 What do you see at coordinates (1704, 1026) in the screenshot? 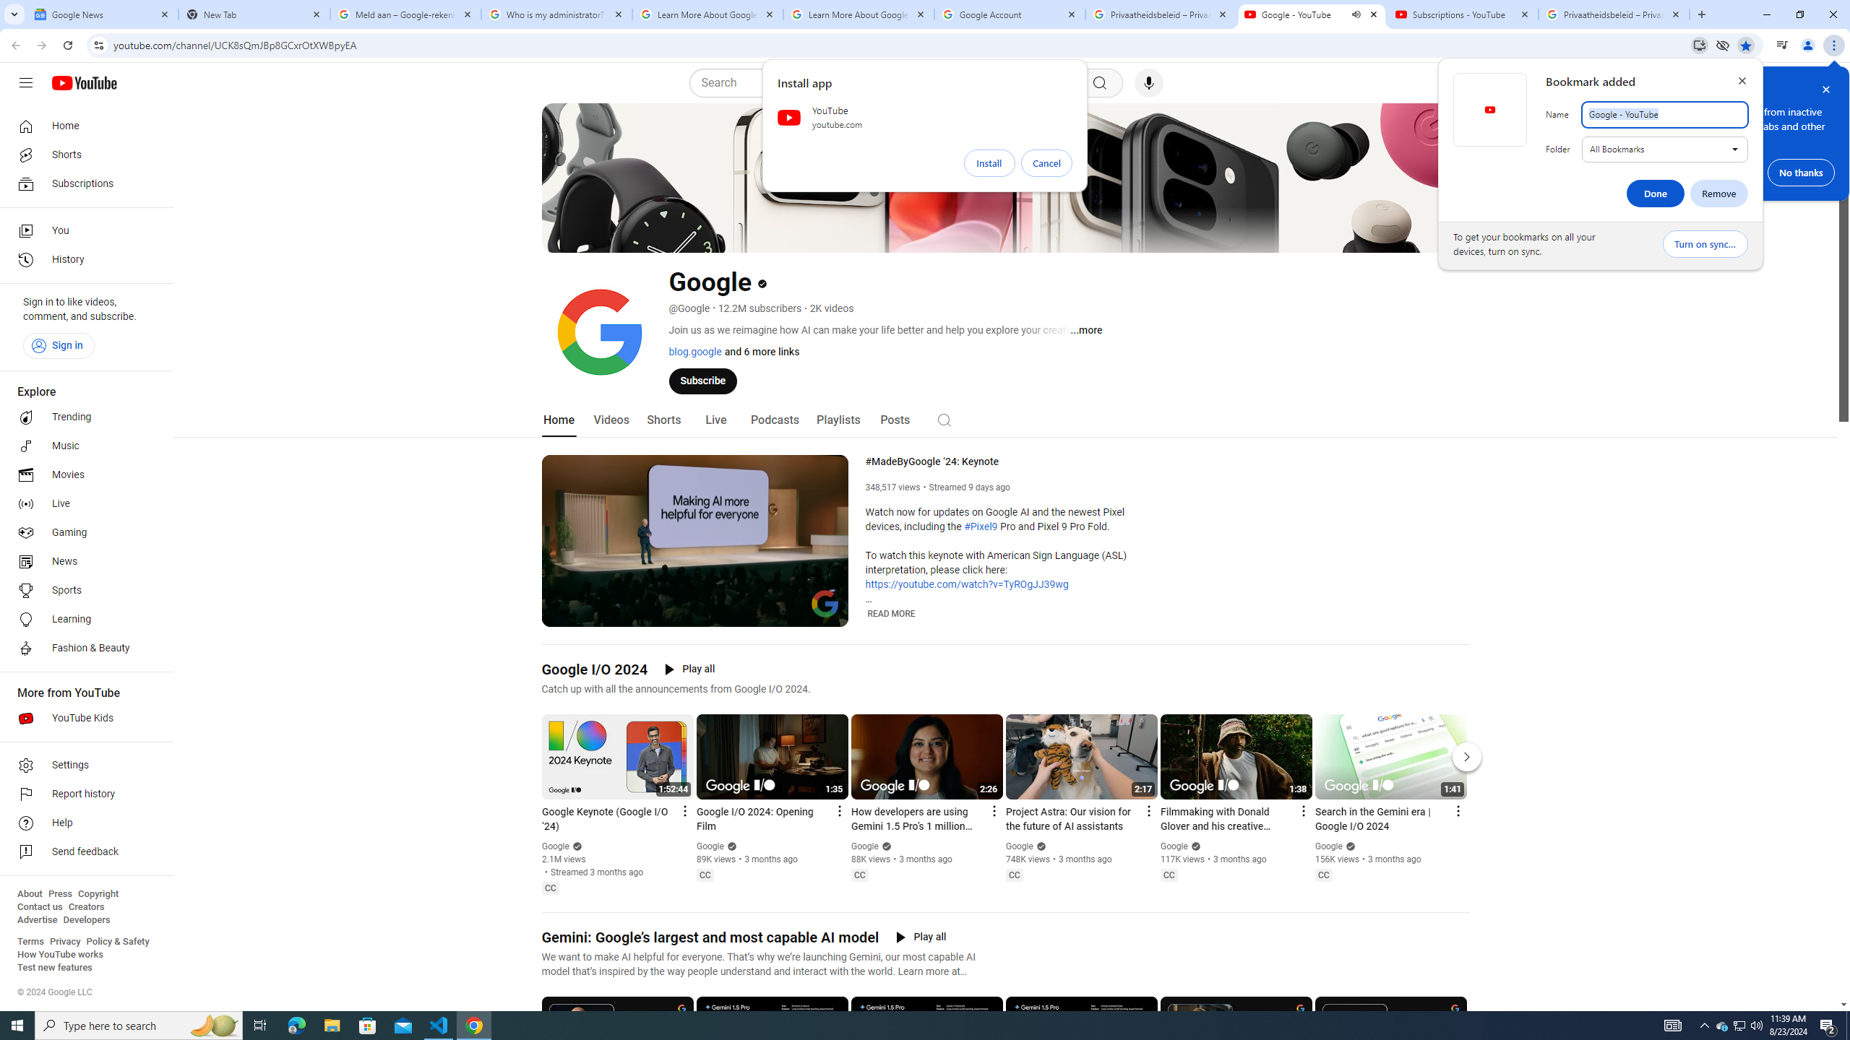
I see `Notification Chevron` at bounding box center [1704, 1026].